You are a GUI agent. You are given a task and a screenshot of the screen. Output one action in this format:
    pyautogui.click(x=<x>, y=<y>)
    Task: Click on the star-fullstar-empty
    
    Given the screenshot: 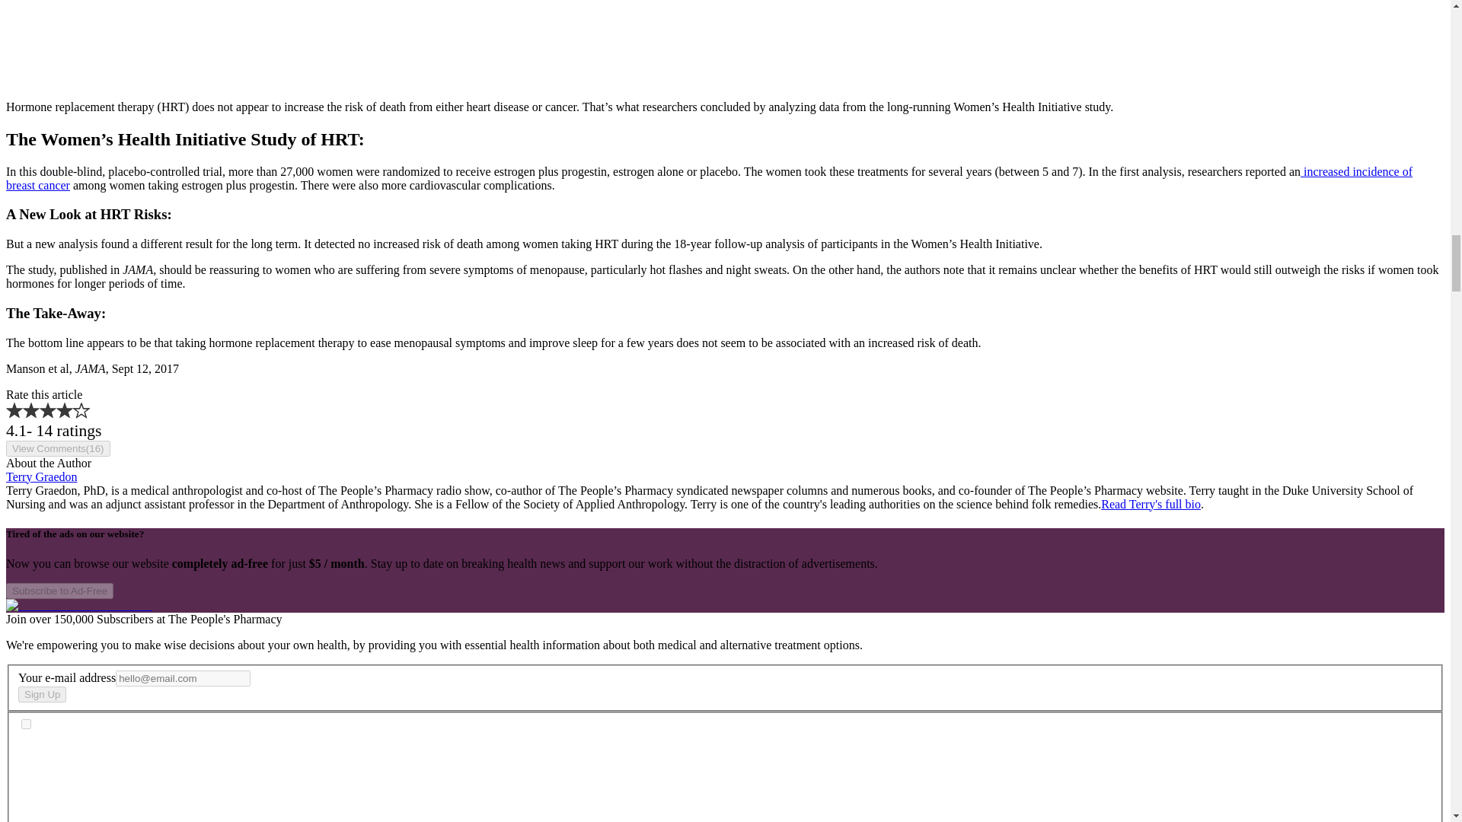 What is the action you would take?
    pyautogui.click(x=81, y=409)
    